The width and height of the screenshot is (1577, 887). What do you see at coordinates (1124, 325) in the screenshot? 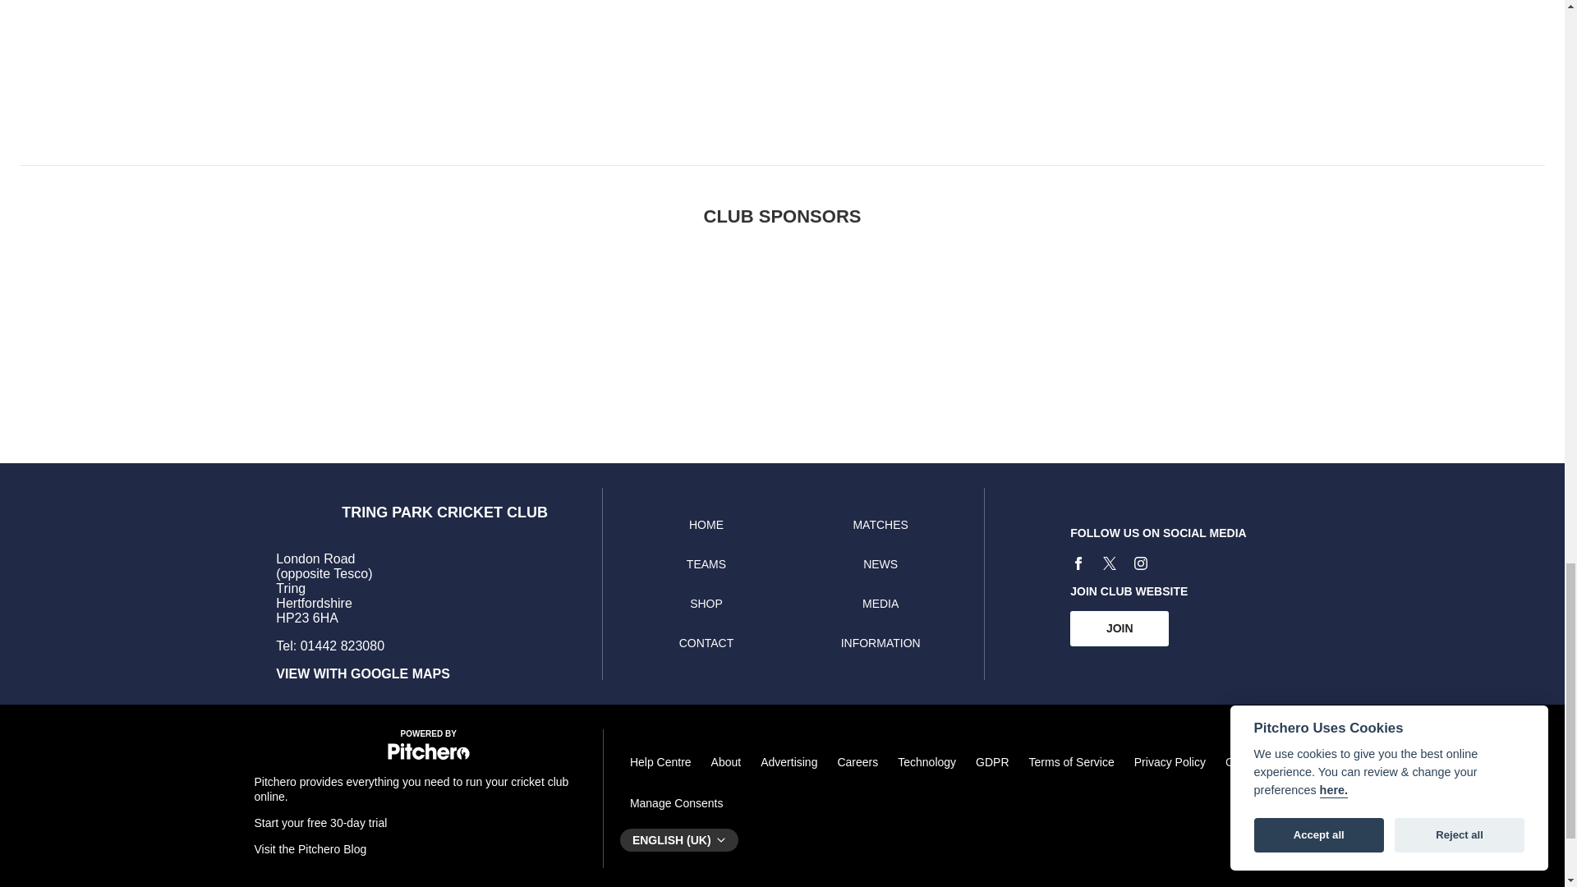
I see `Proud to be a Clubmark Club - ECB` at bounding box center [1124, 325].